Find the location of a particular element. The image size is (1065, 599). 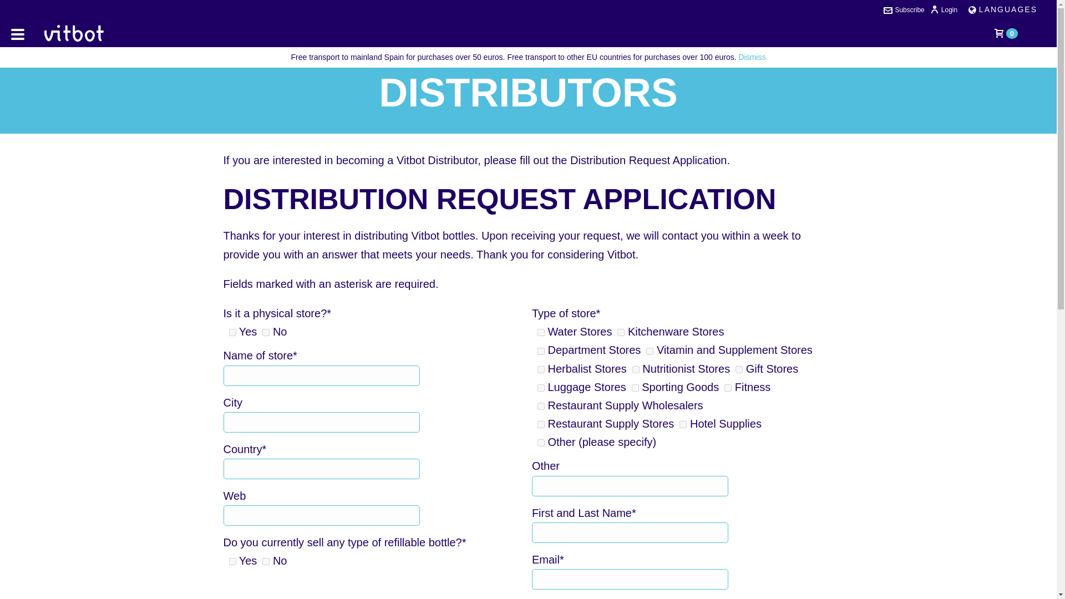

Water Stores is located at coordinates (541, 332).